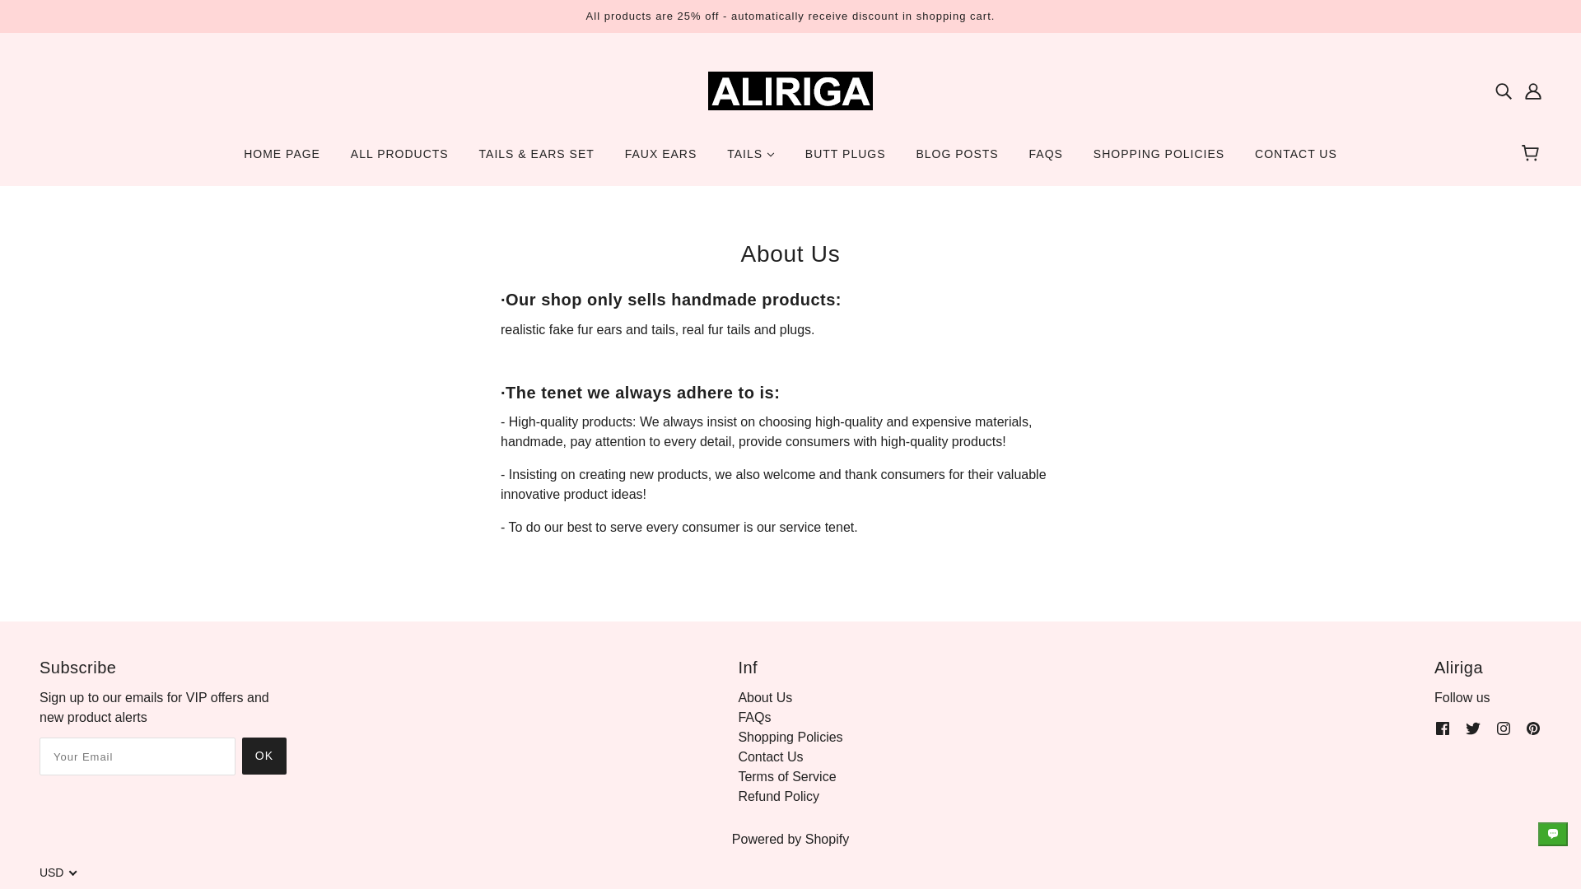  I want to click on FAUX EARS, so click(660, 160).